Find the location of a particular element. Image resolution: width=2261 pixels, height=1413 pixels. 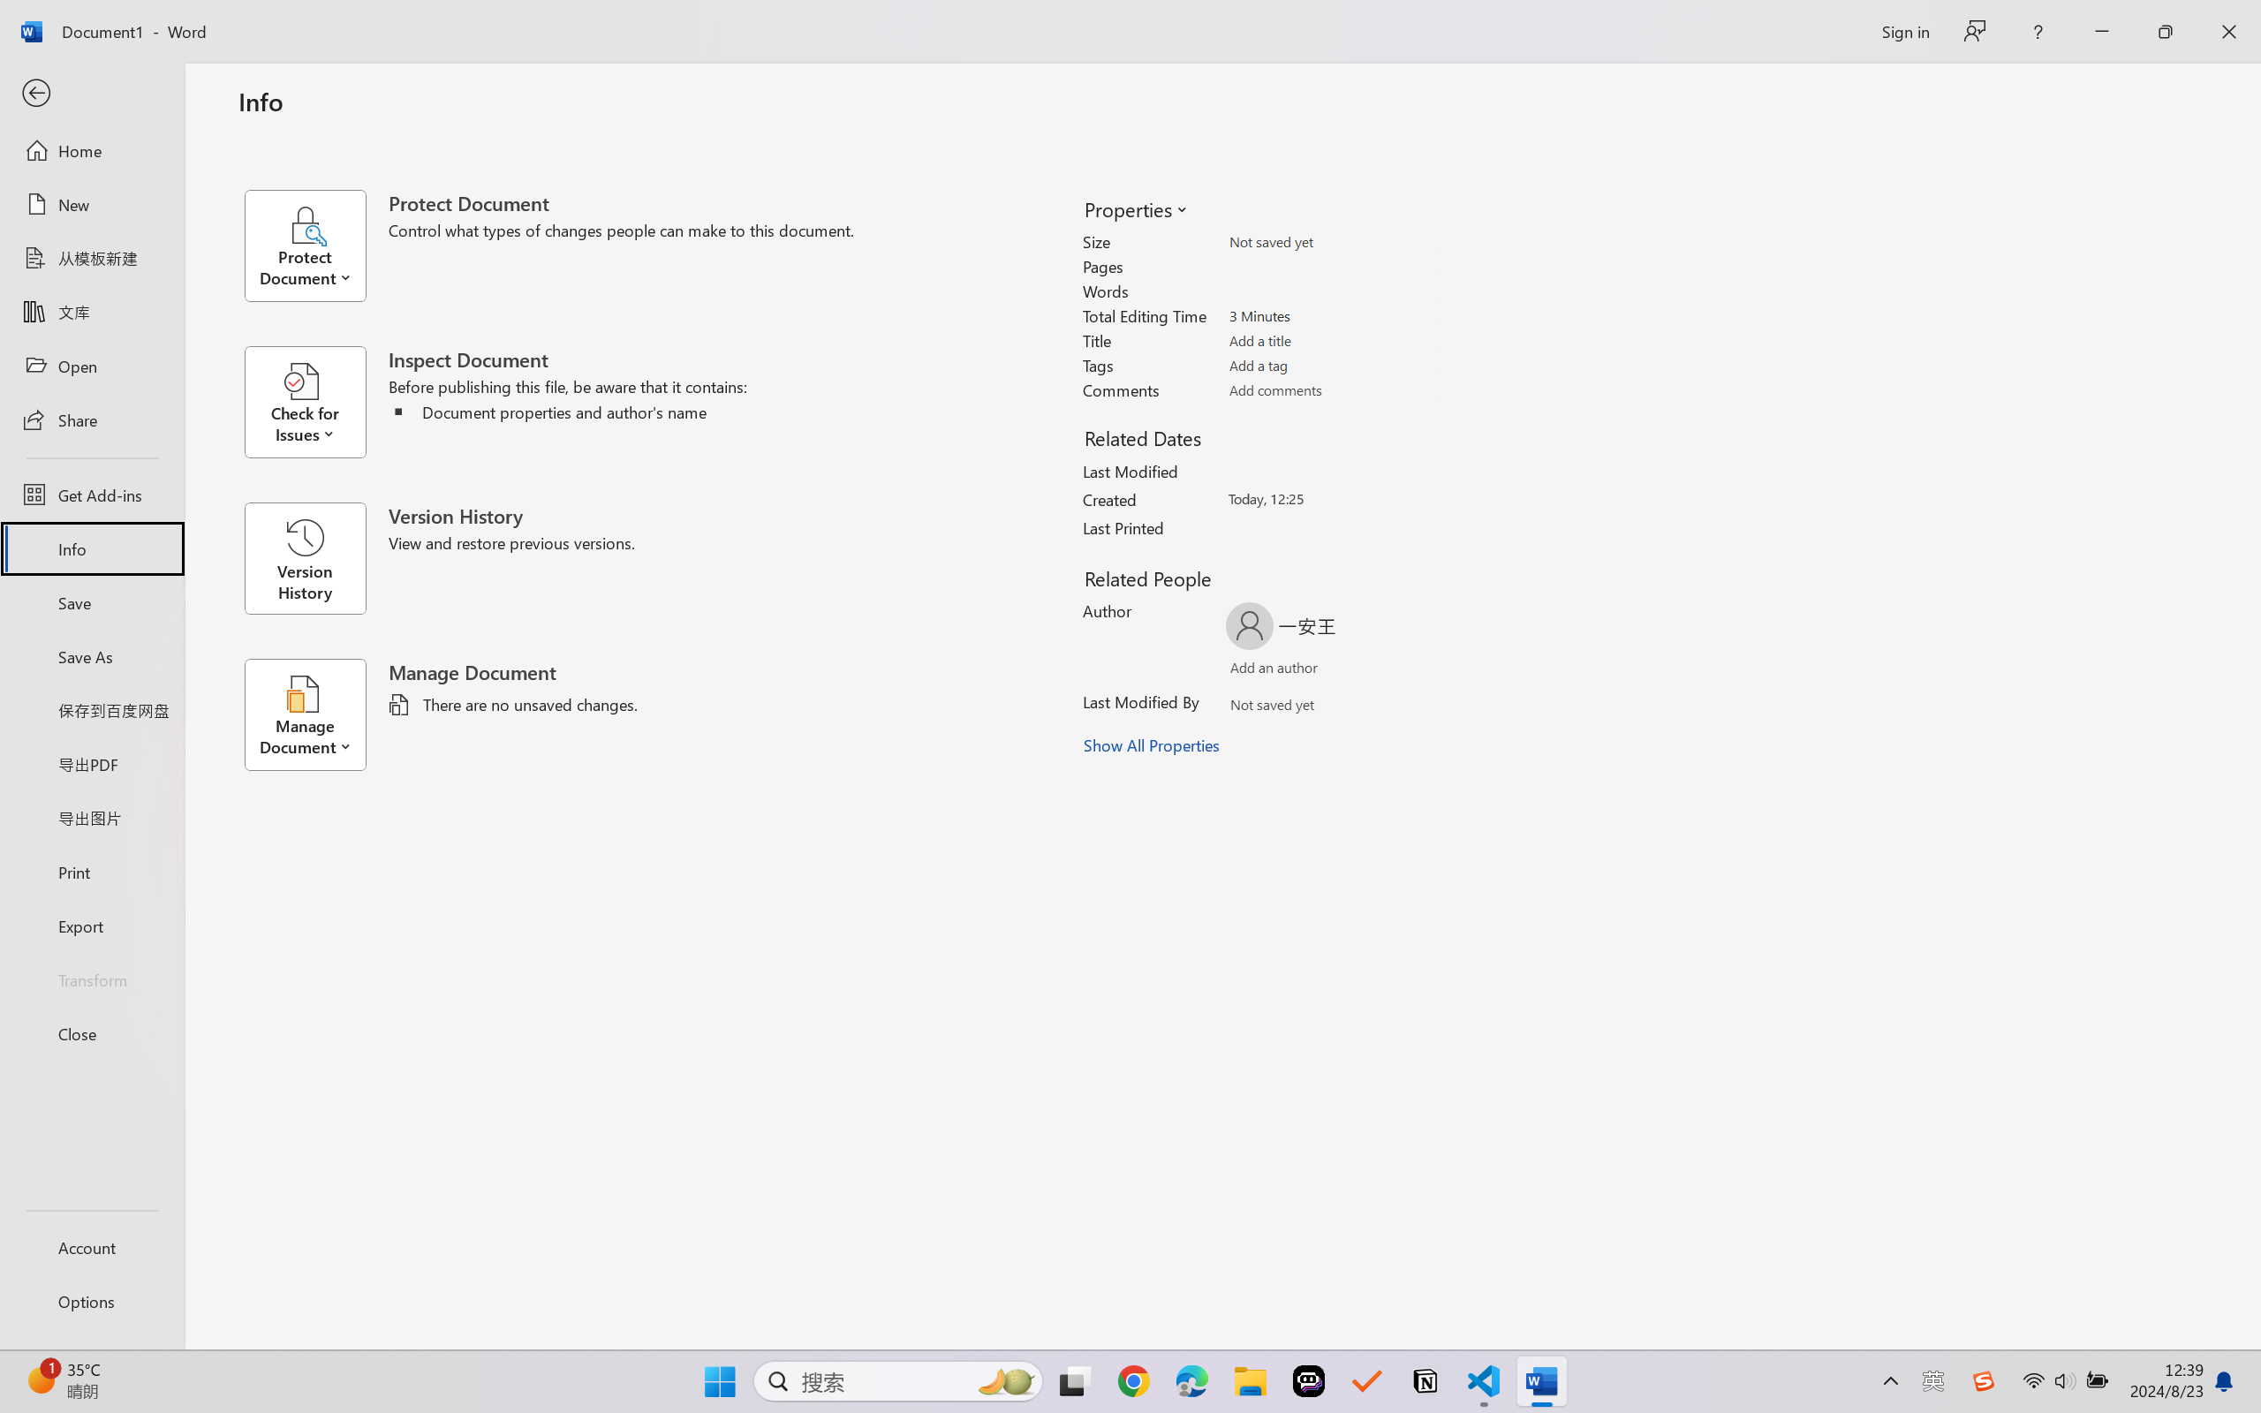

Protect Document is located at coordinates (316, 246).